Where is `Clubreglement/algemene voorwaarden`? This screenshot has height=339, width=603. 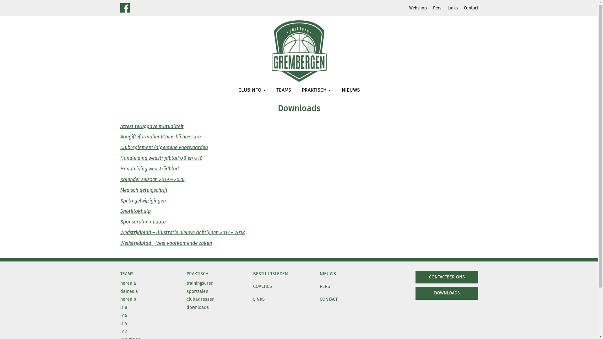
Clubreglement/algemene voorwaarden is located at coordinates (164, 148).